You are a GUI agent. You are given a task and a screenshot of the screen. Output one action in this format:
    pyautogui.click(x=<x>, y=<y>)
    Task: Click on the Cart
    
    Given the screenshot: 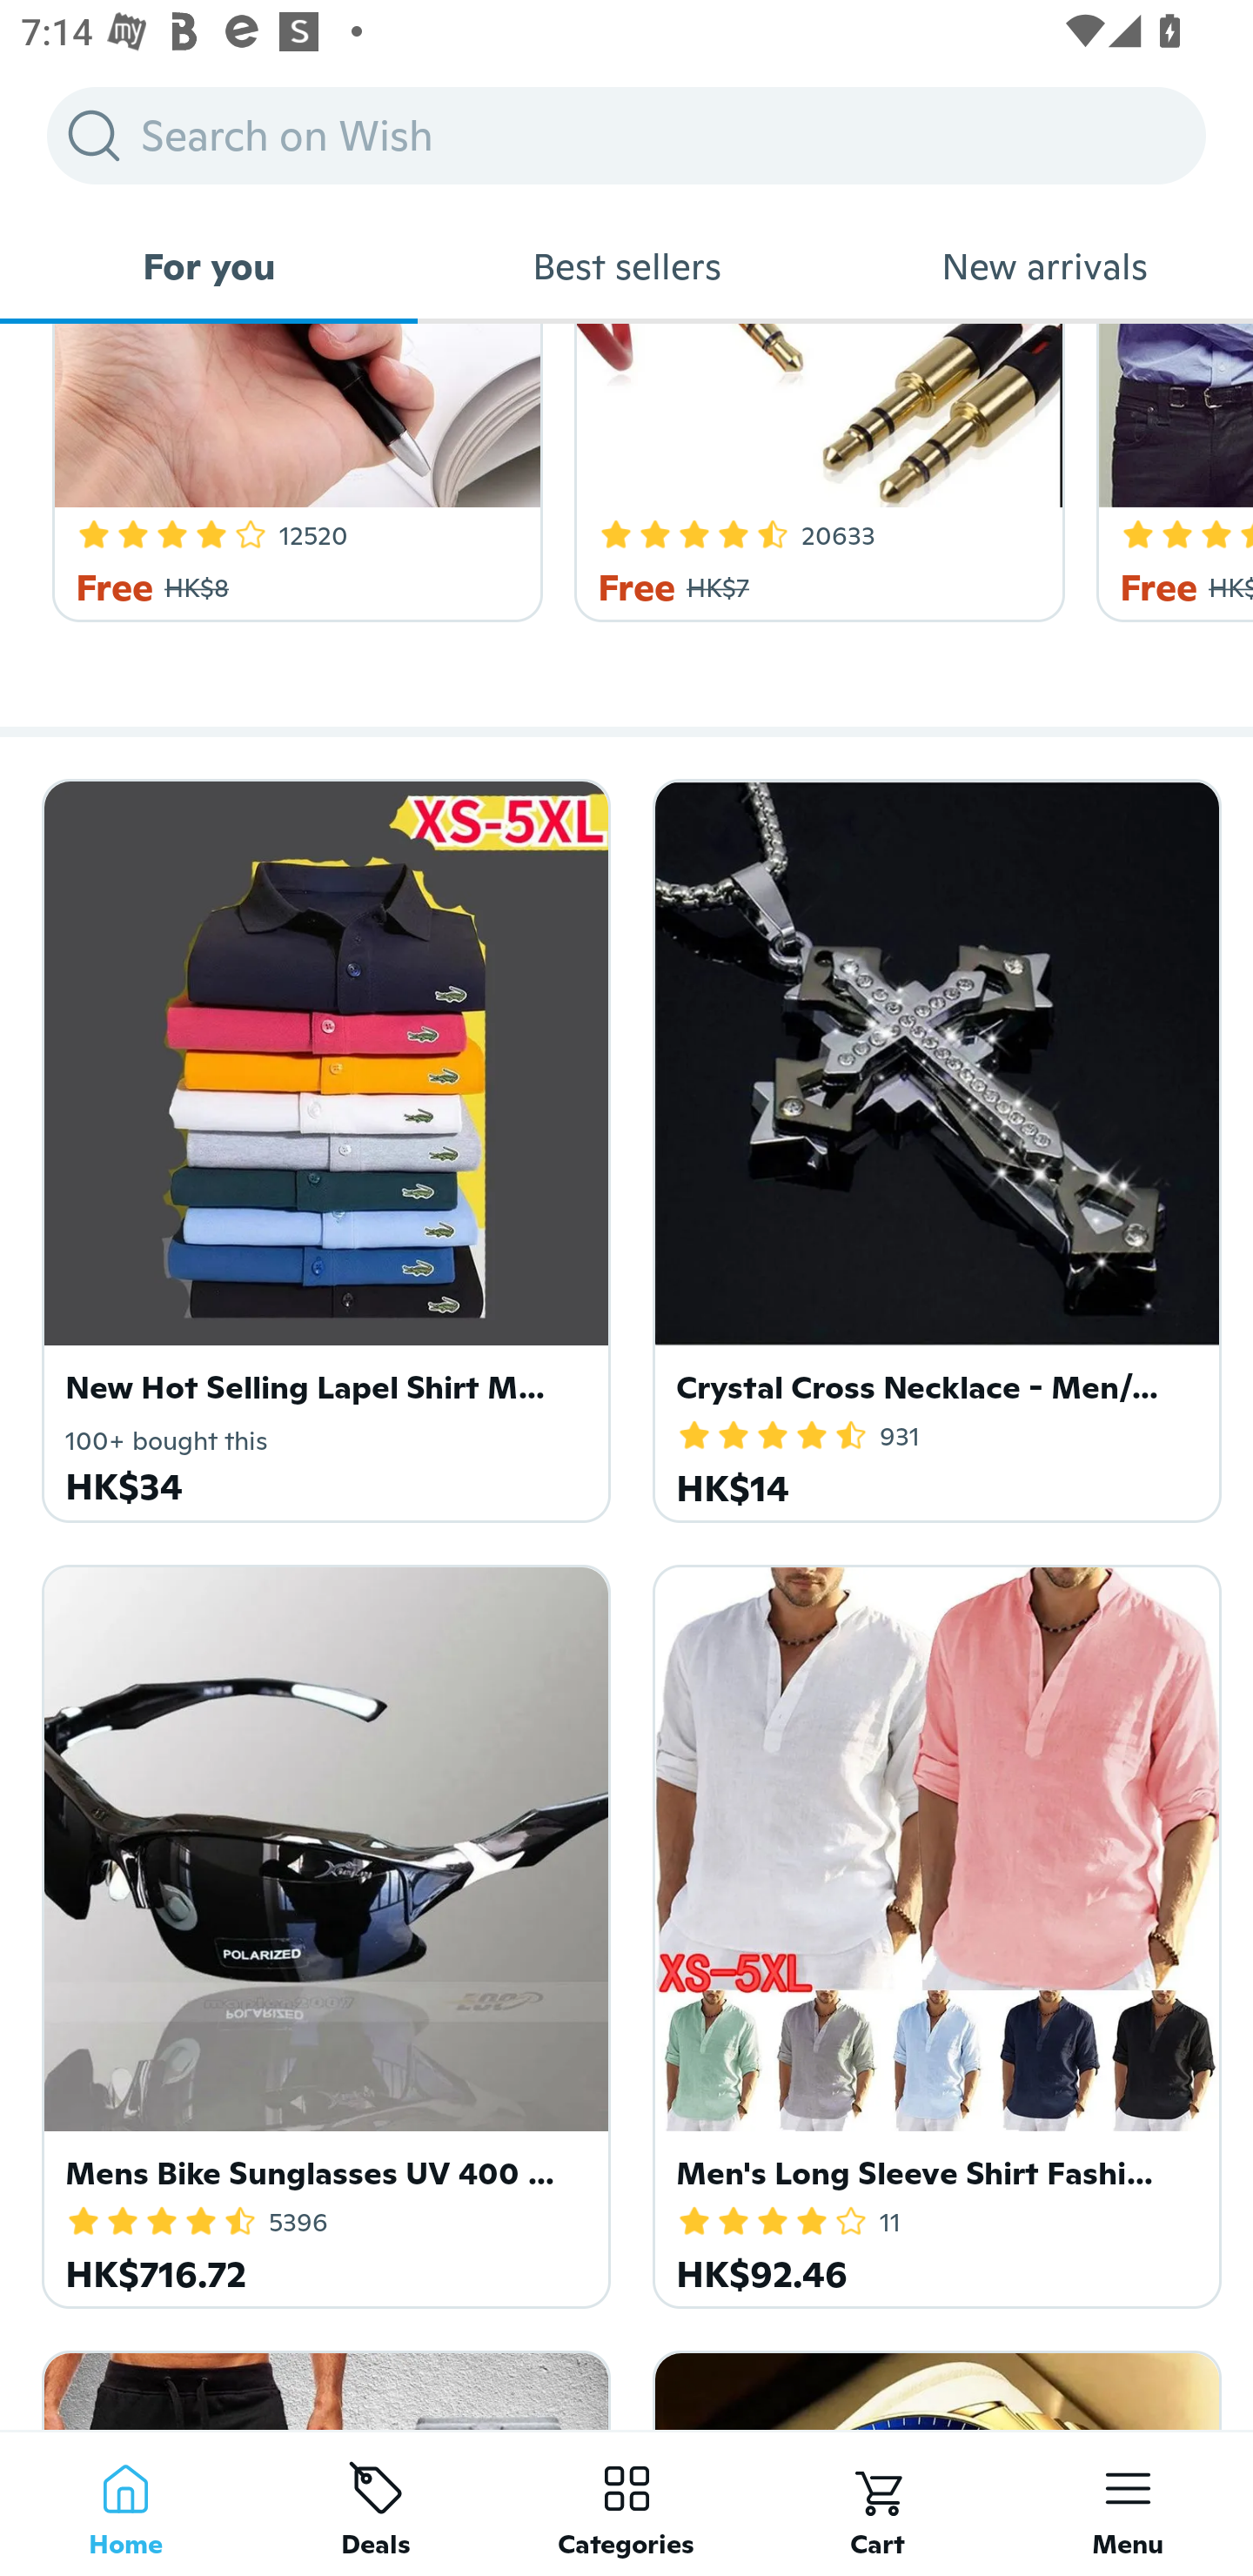 What is the action you would take?
    pyautogui.click(x=877, y=2503)
    